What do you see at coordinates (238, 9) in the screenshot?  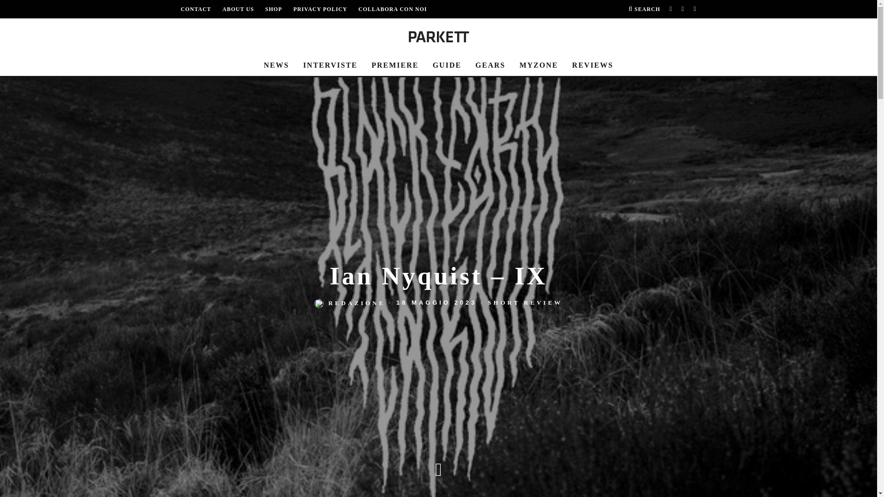 I see `ABOUT US` at bounding box center [238, 9].